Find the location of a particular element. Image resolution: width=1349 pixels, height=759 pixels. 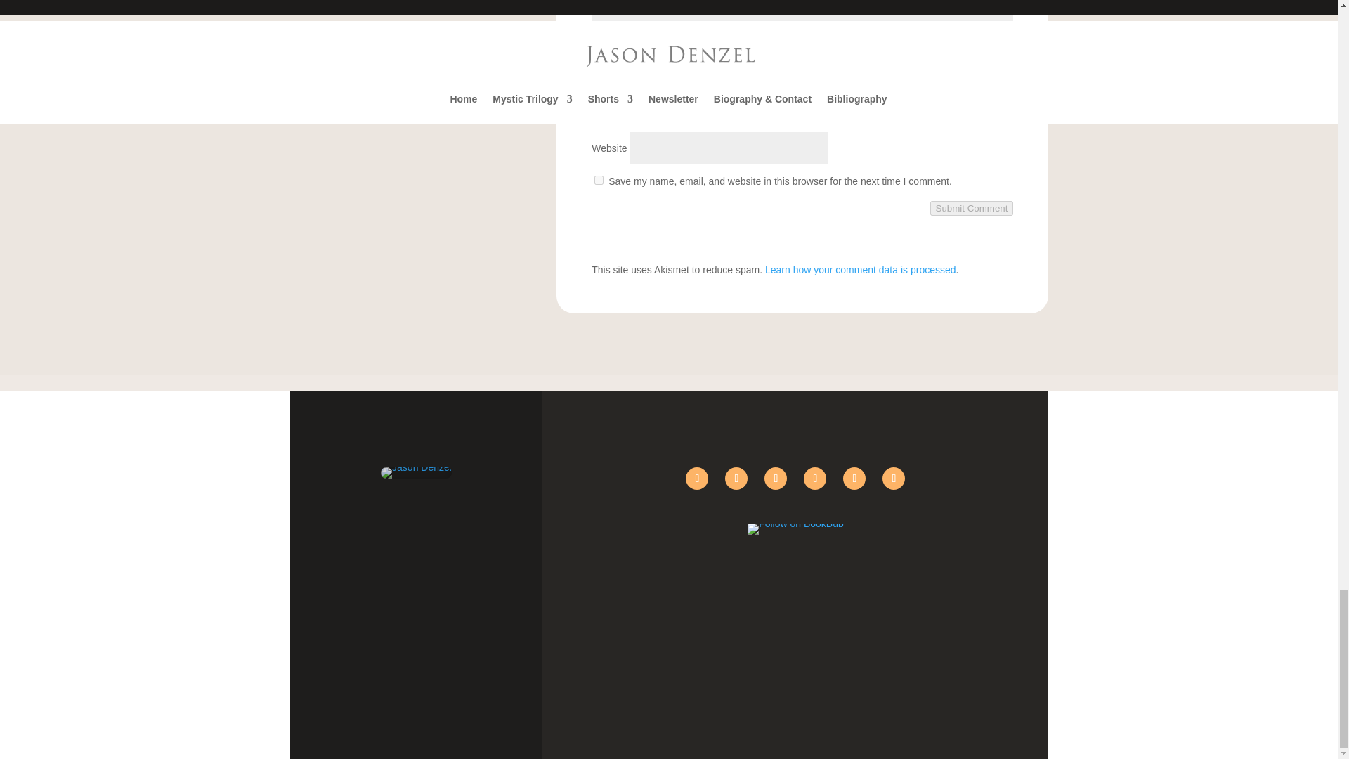

Learn how your comment data is processed is located at coordinates (860, 270).